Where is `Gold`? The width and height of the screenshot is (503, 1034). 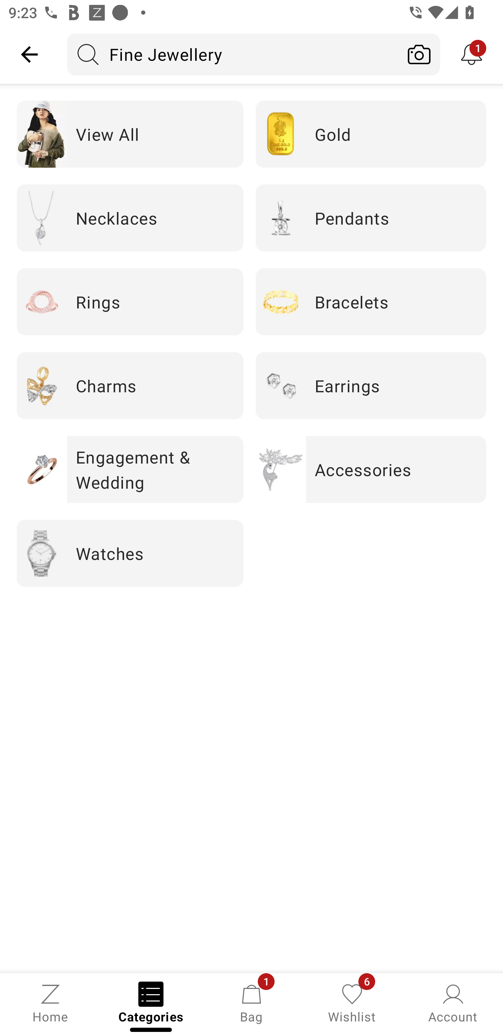 Gold is located at coordinates (371, 134).